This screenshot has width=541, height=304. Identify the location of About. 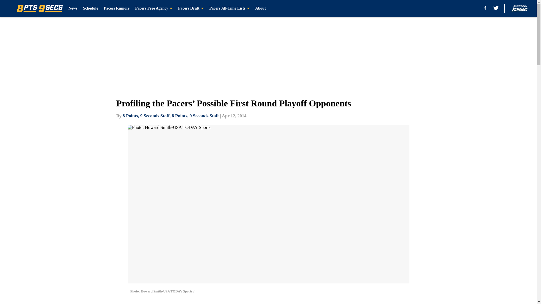
(260, 8).